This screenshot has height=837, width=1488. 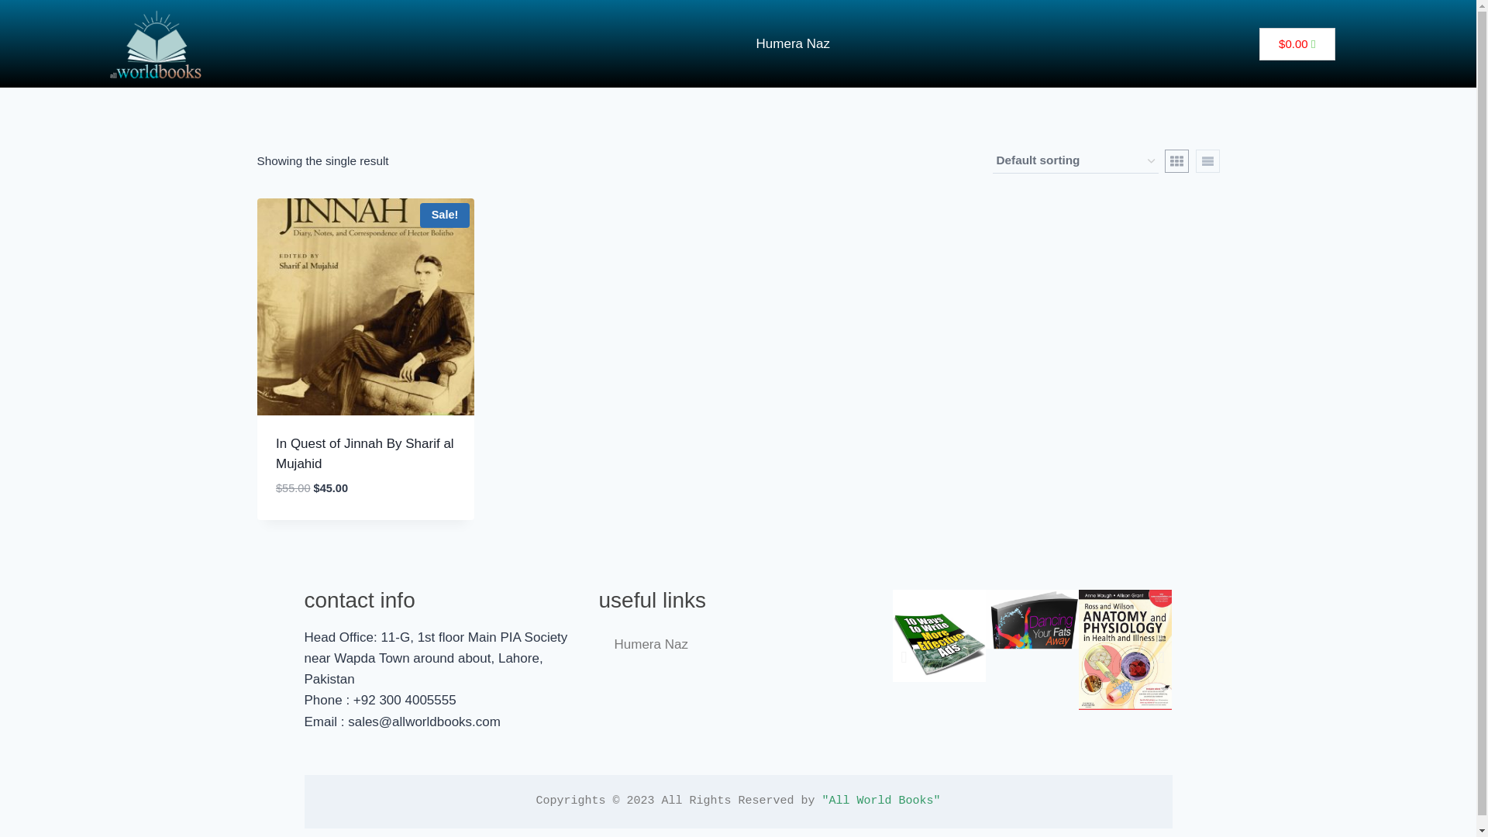 I want to click on In Quest of Jinnah By Sharif al Mujahid, so click(x=364, y=453).